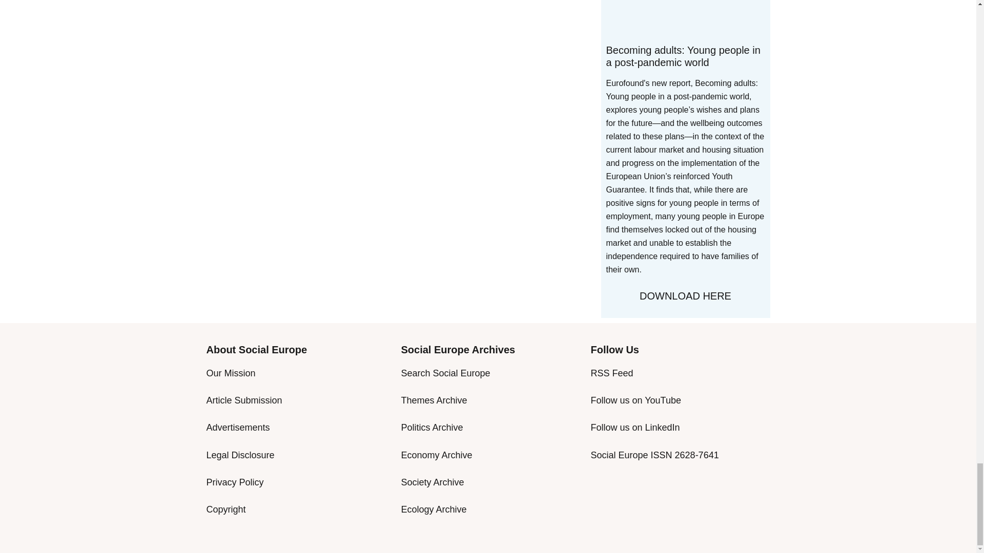 The height and width of the screenshot is (553, 984). What do you see at coordinates (685, 295) in the screenshot?
I see `DOWNLOAD HERE` at bounding box center [685, 295].